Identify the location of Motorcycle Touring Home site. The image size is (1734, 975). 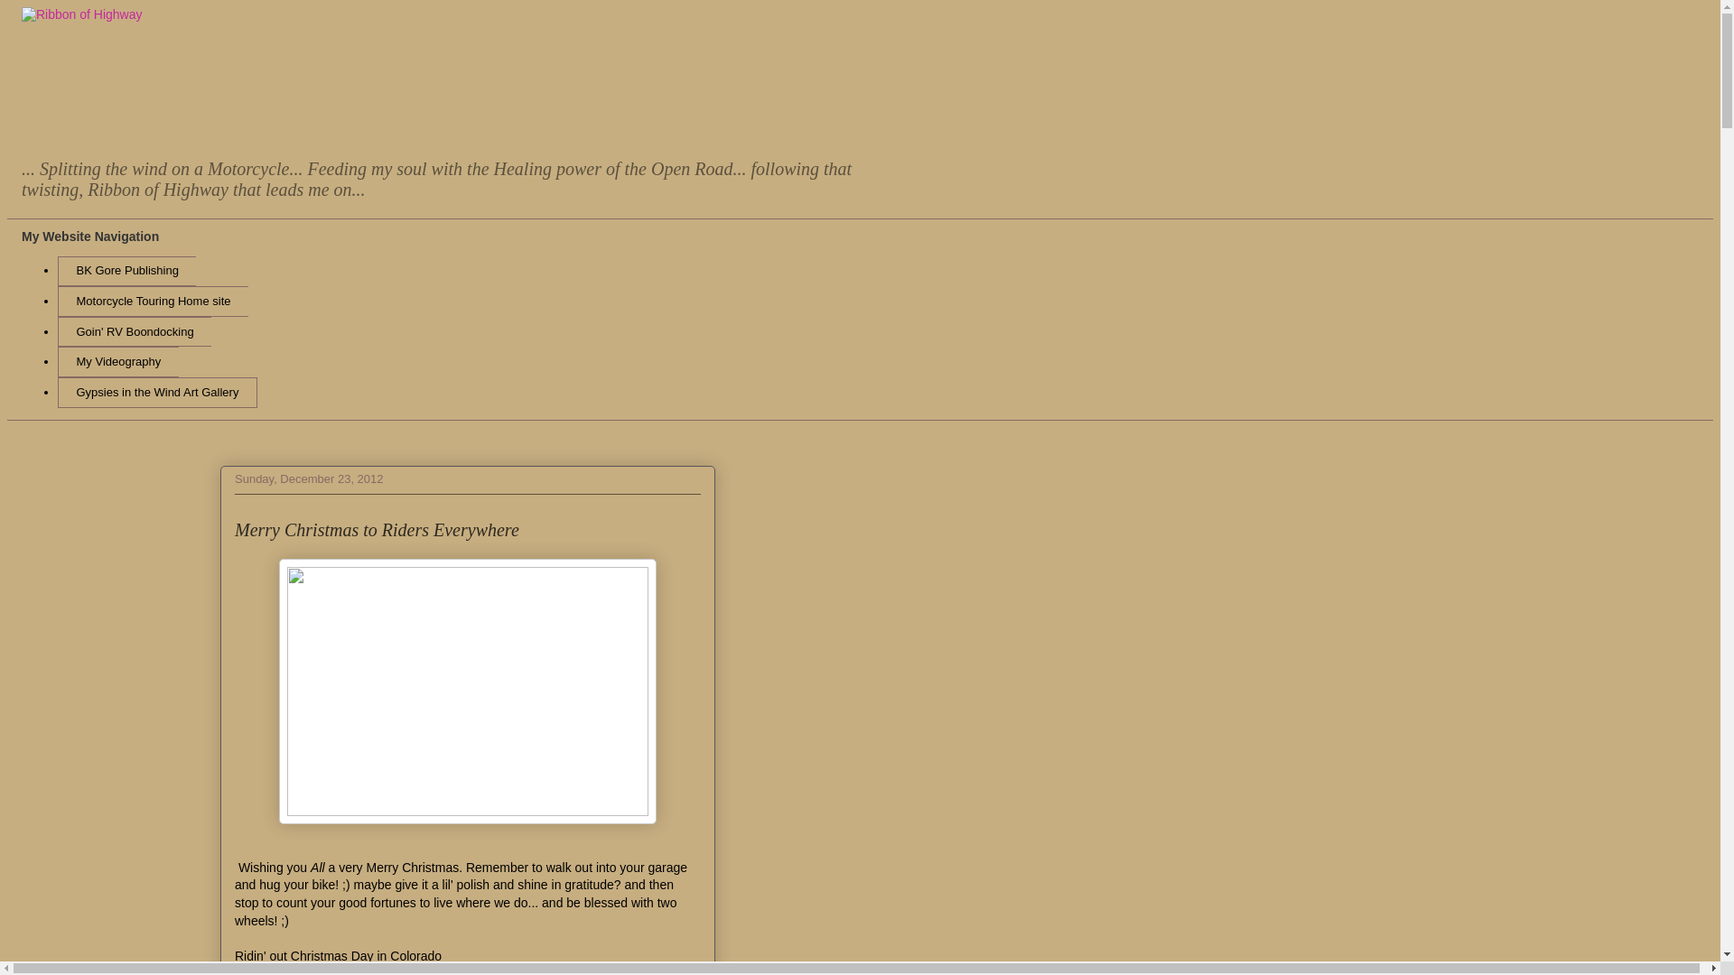
(152, 302).